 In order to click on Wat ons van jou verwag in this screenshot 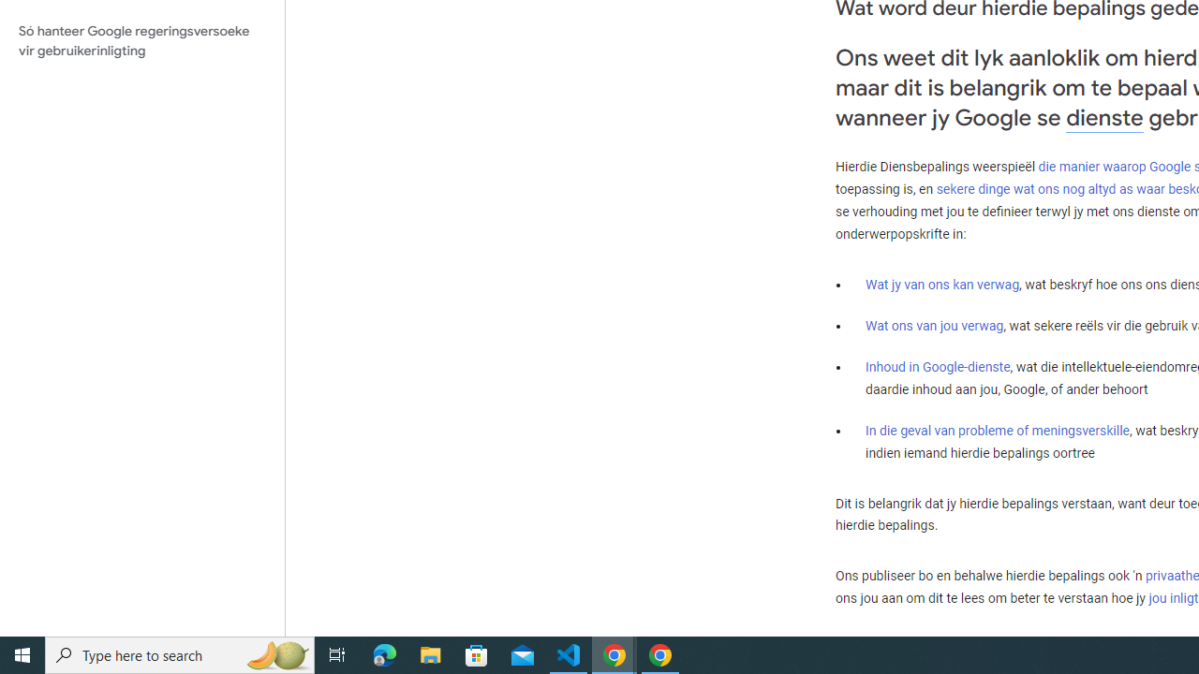, I will do `click(935, 326)`.